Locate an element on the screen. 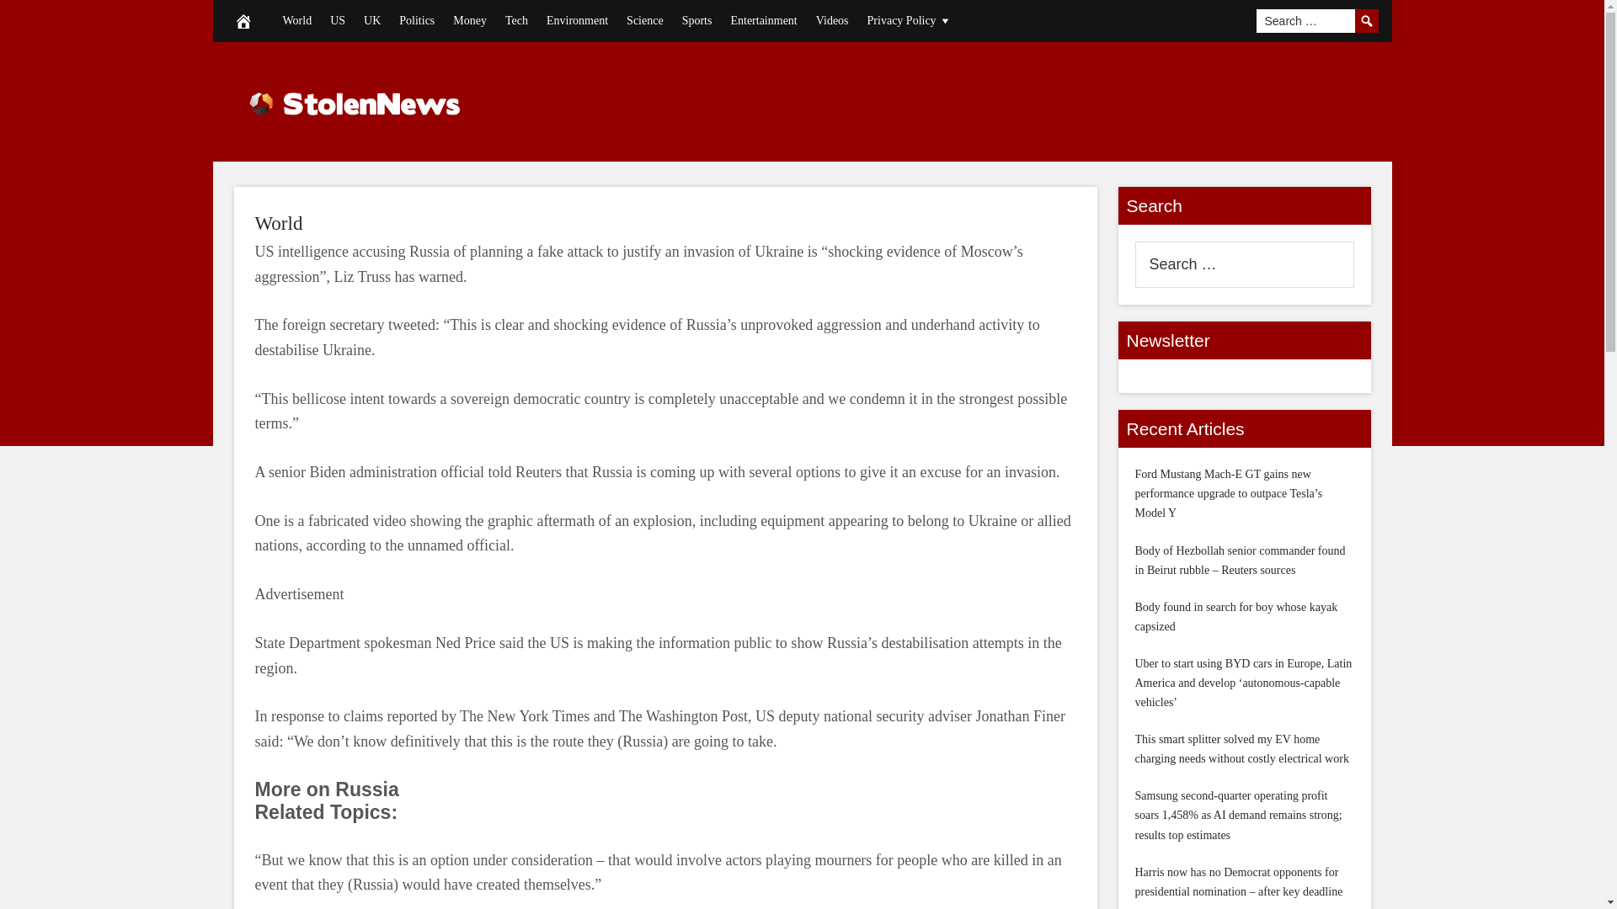 The width and height of the screenshot is (1617, 909). Tech is located at coordinates (516, 20).